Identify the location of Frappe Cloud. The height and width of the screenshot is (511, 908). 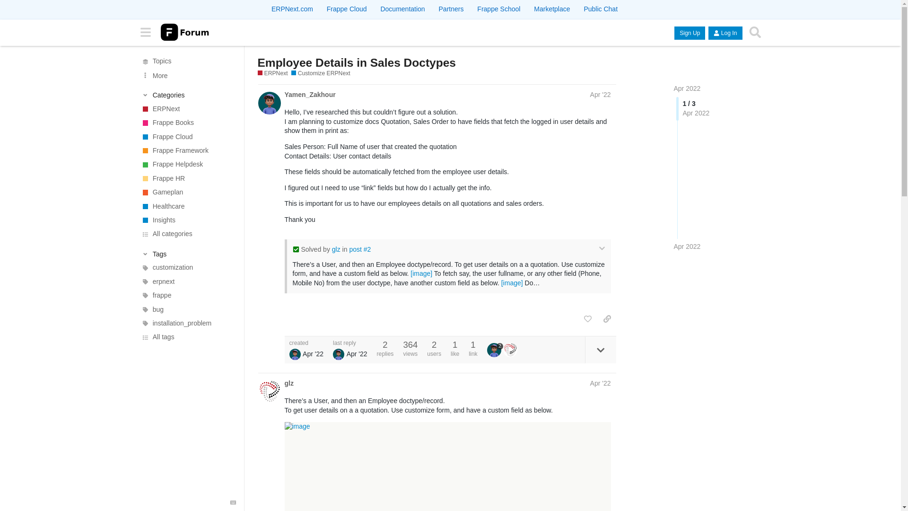
(347, 9).